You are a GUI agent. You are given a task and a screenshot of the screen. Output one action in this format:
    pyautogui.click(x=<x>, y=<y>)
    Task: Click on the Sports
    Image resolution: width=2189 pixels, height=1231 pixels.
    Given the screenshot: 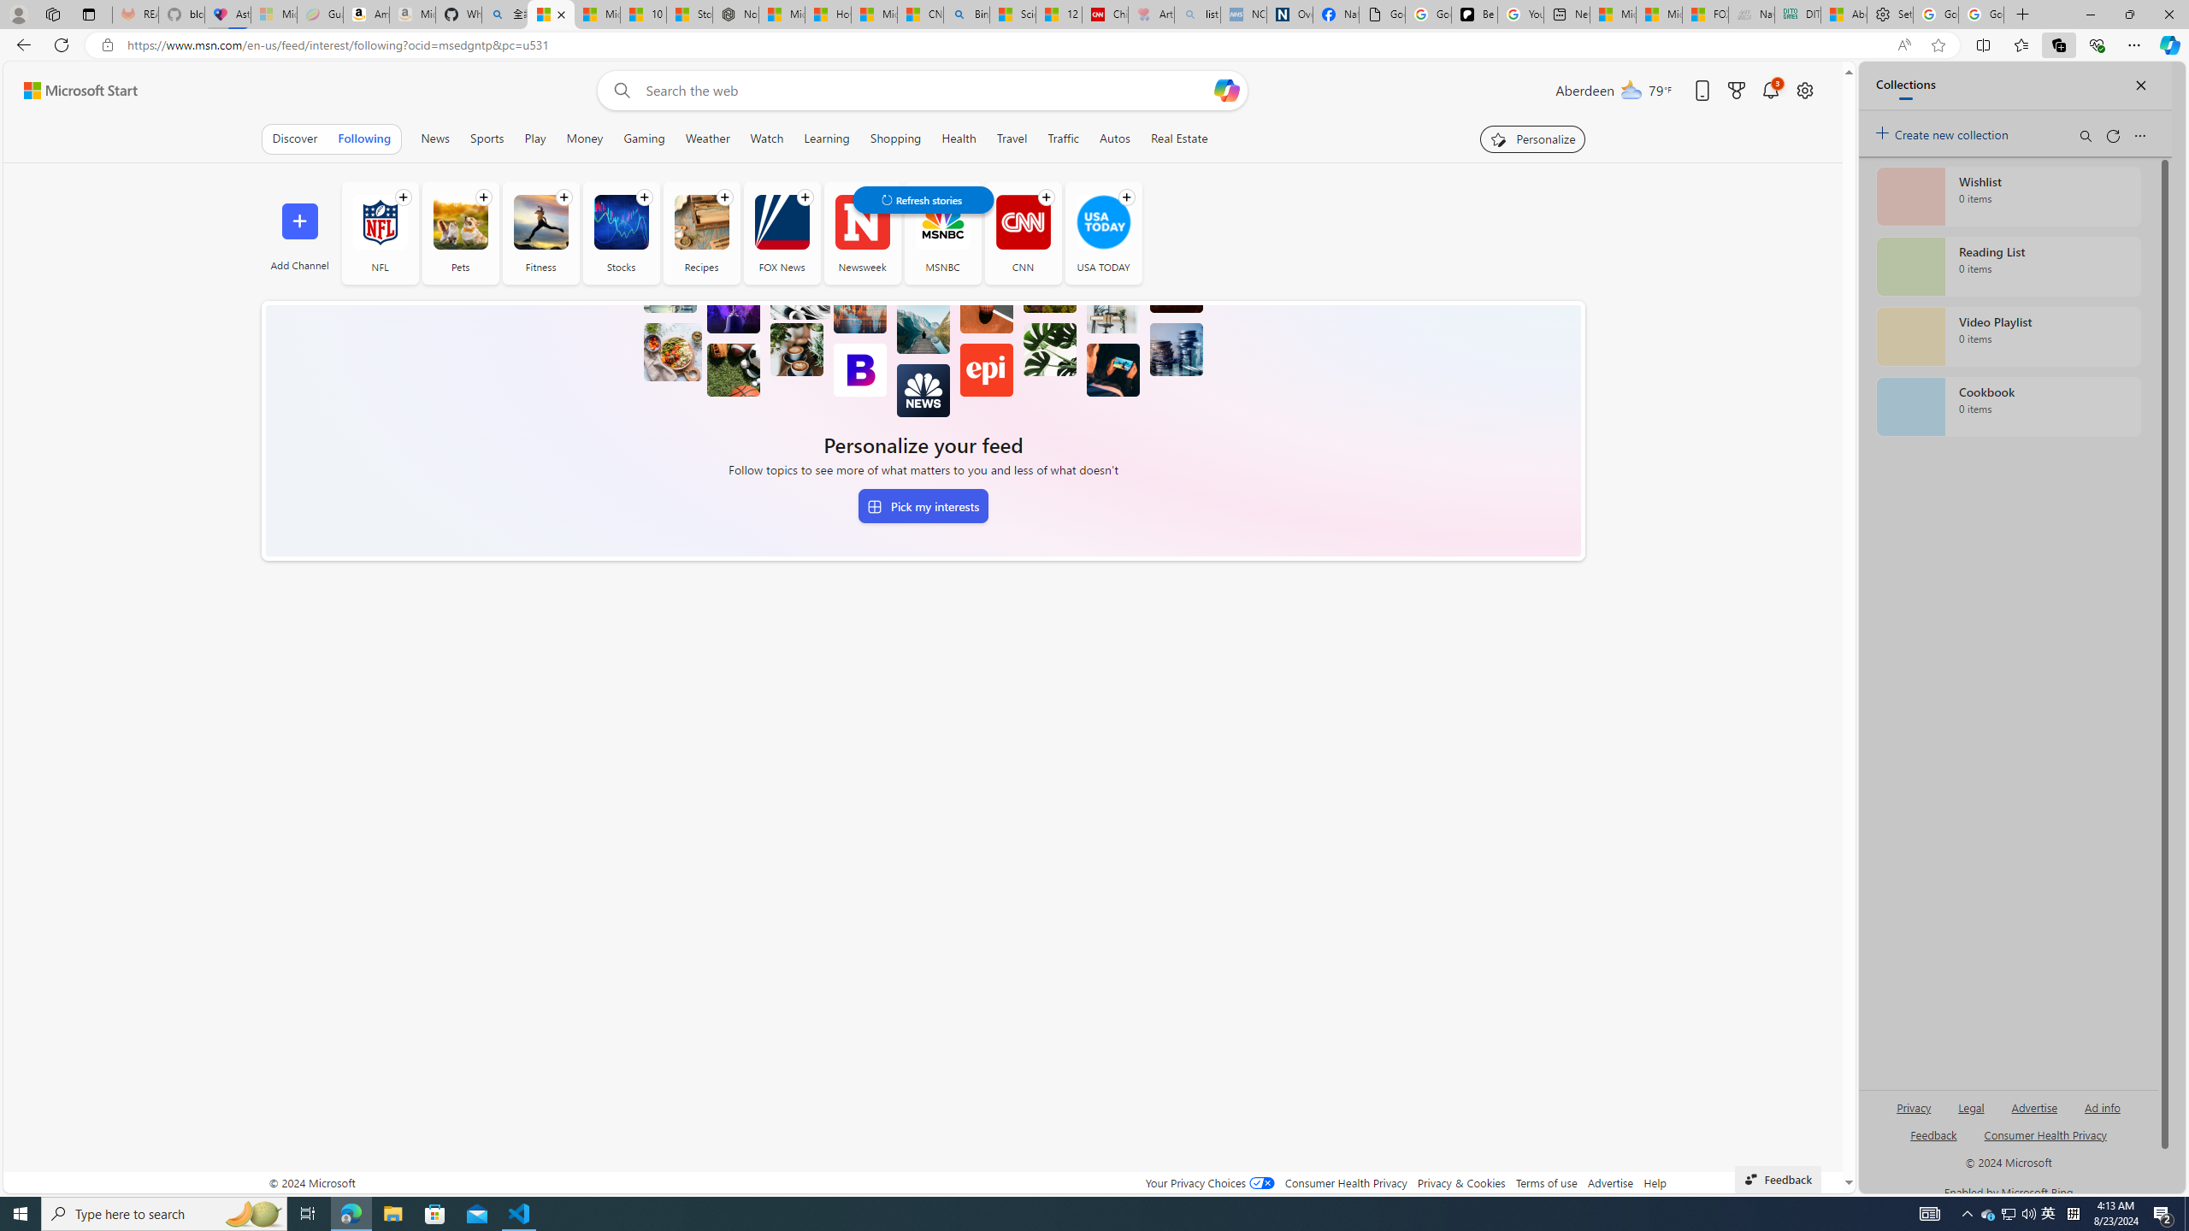 What is the action you would take?
    pyautogui.click(x=487, y=138)
    